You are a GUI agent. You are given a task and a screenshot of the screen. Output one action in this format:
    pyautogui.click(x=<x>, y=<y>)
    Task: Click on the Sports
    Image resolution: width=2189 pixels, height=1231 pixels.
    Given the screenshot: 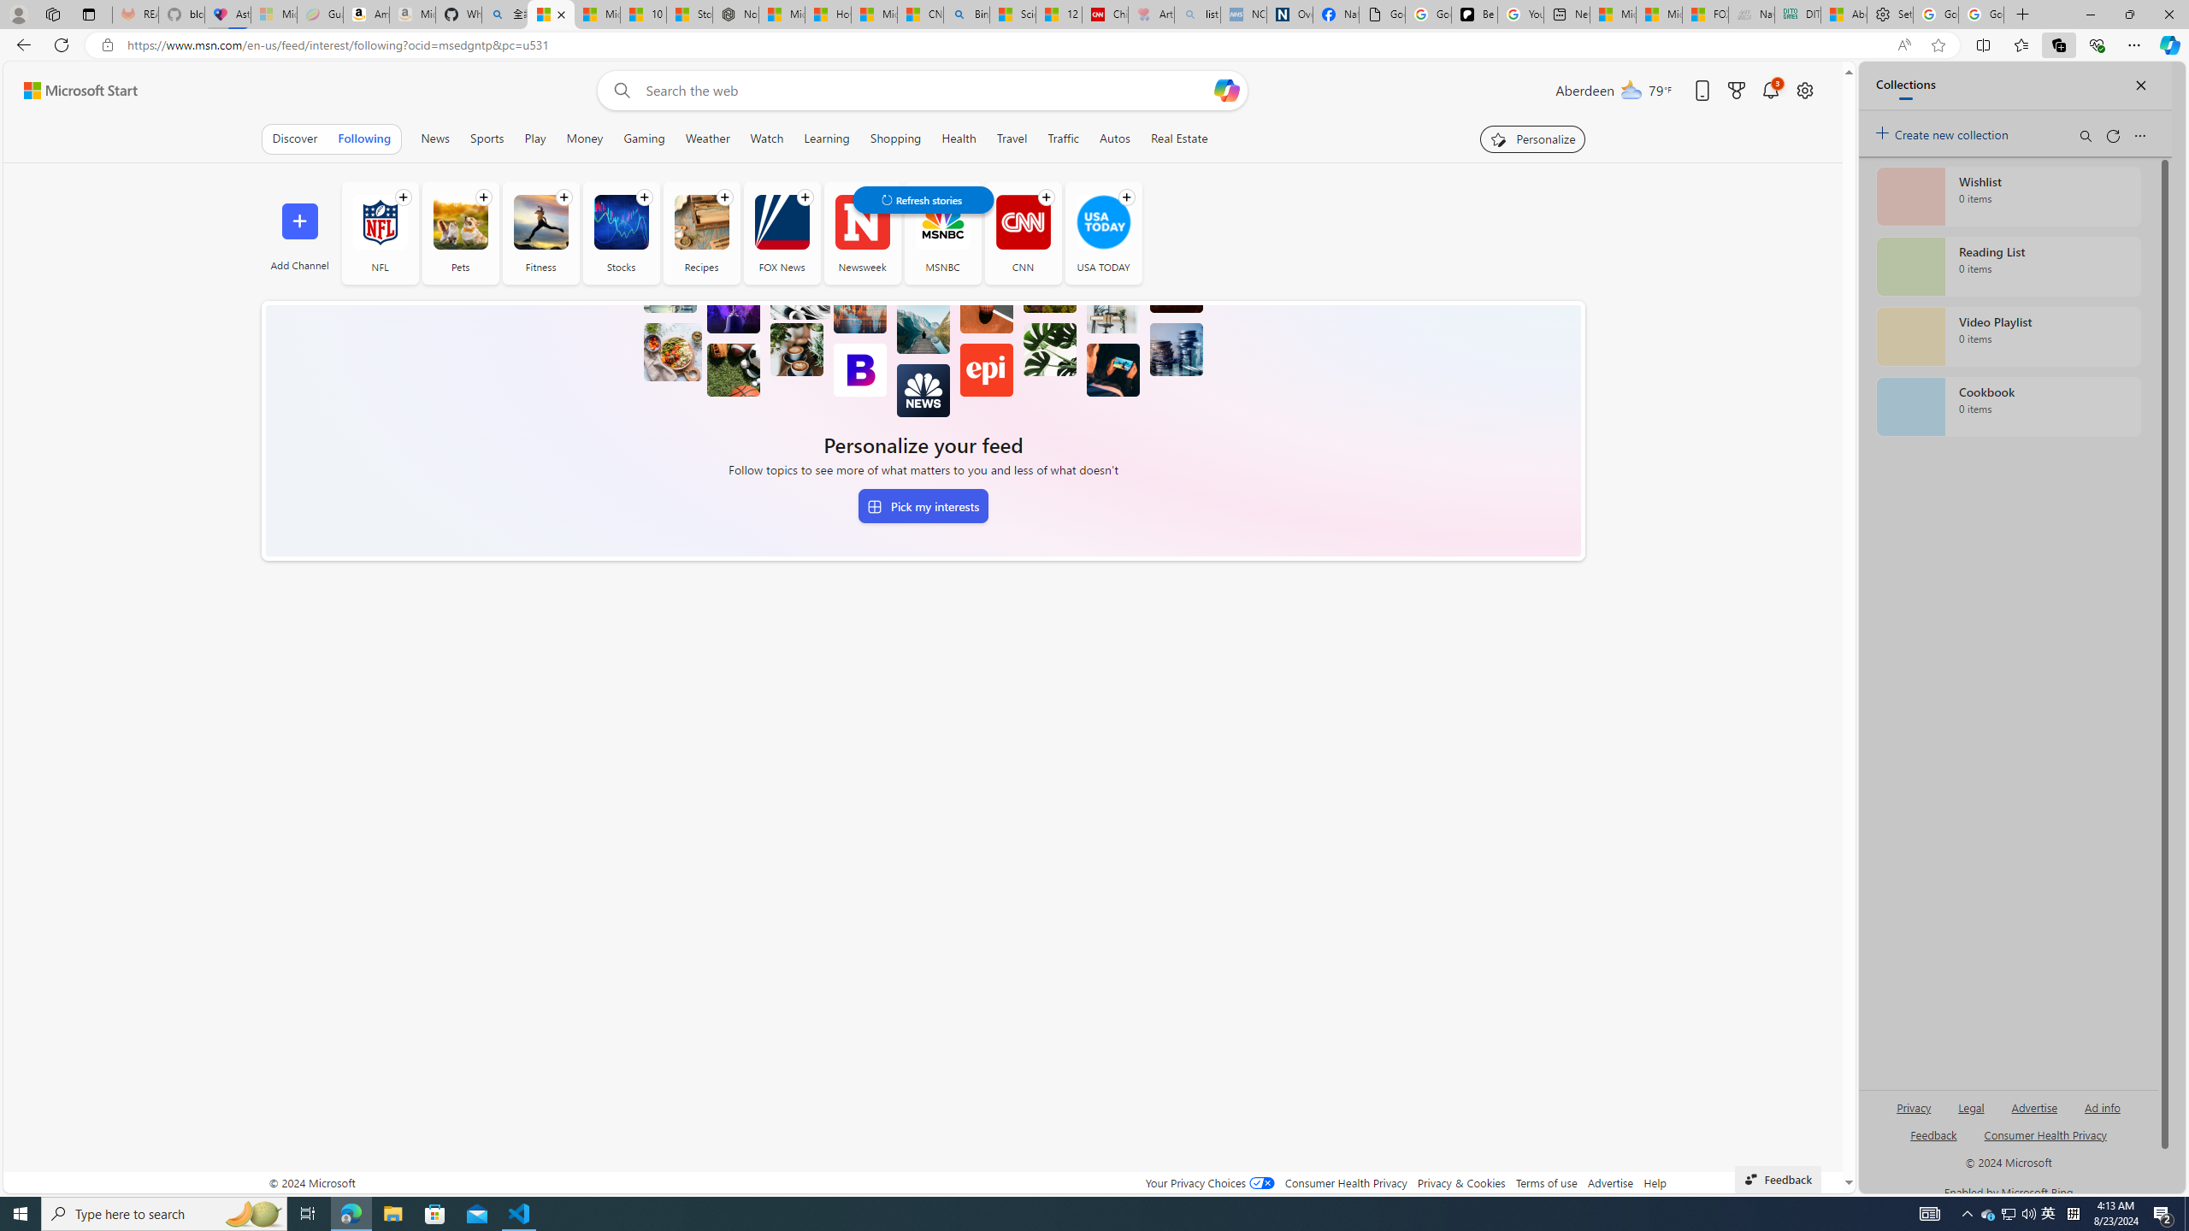 What is the action you would take?
    pyautogui.click(x=487, y=138)
    